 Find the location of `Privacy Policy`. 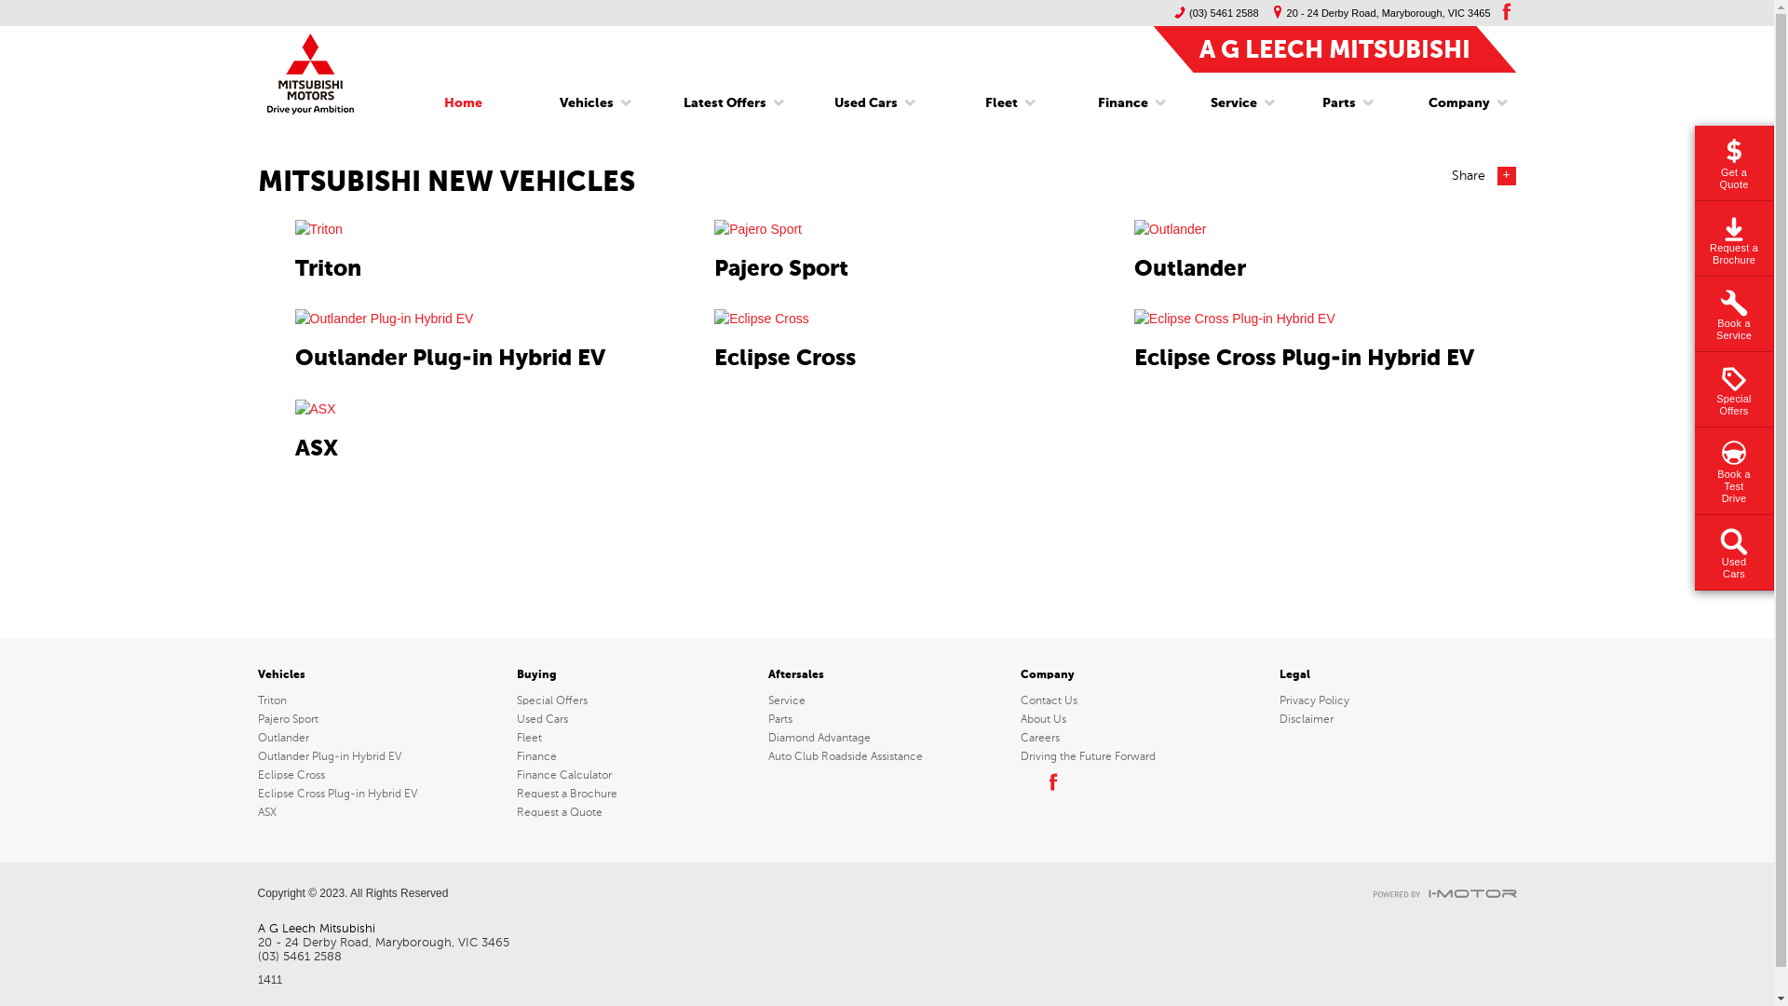

Privacy Policy is located at coordinates (1398, 700).